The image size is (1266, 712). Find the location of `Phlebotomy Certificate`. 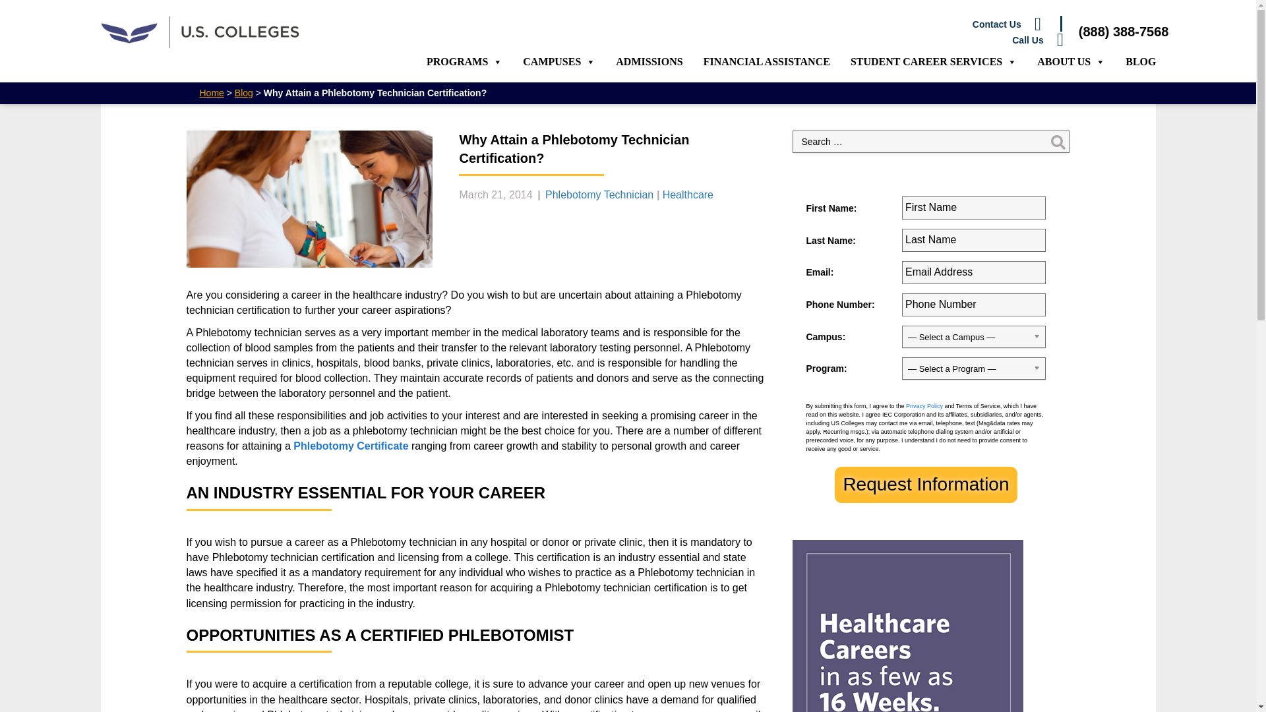

Phlebotomy Certificate is located at coordinates (351, 446).